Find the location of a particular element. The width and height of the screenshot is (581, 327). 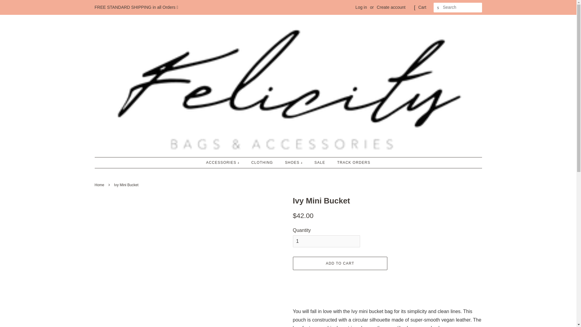

TRACK ORDERS is located at coordinates (351, 162).